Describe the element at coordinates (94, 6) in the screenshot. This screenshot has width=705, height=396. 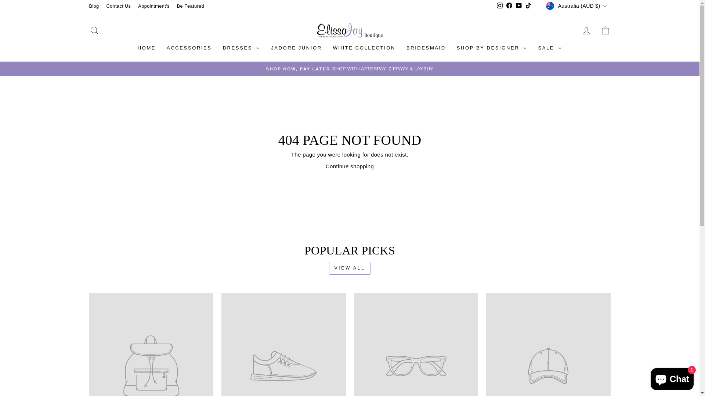
I see `Blog` at that location.